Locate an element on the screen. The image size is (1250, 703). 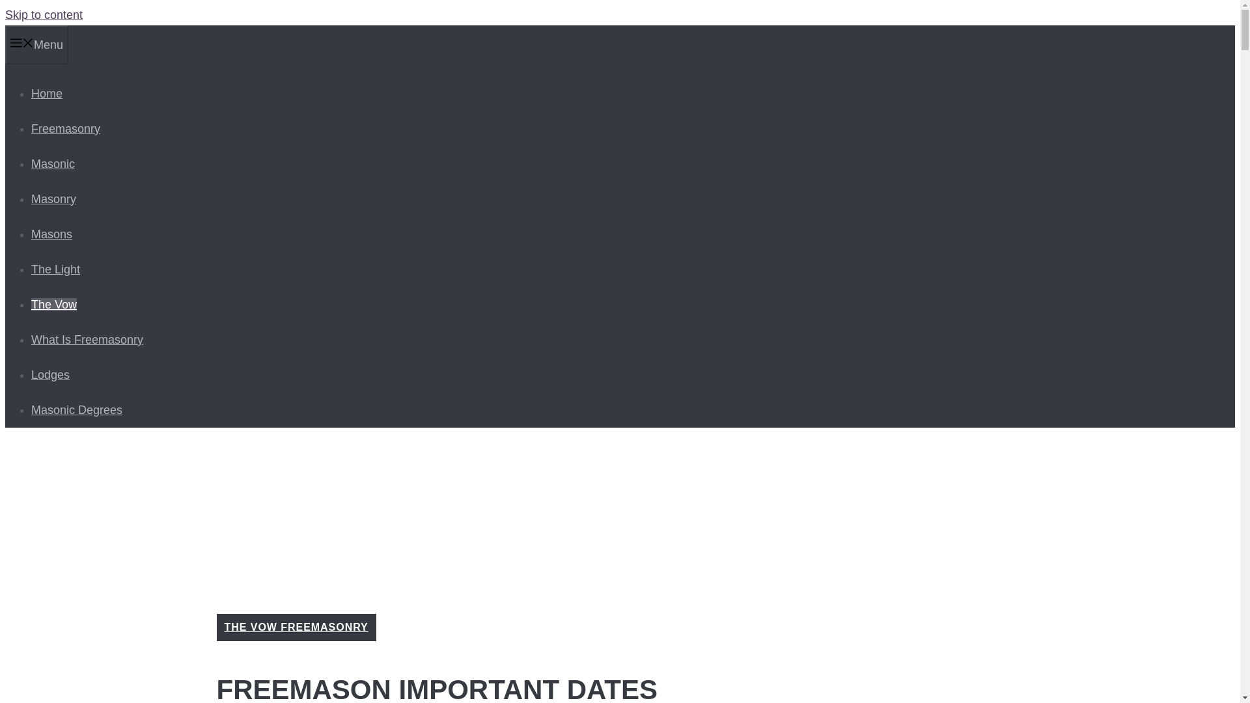
Skip to content is located at coordinates (43, 14).